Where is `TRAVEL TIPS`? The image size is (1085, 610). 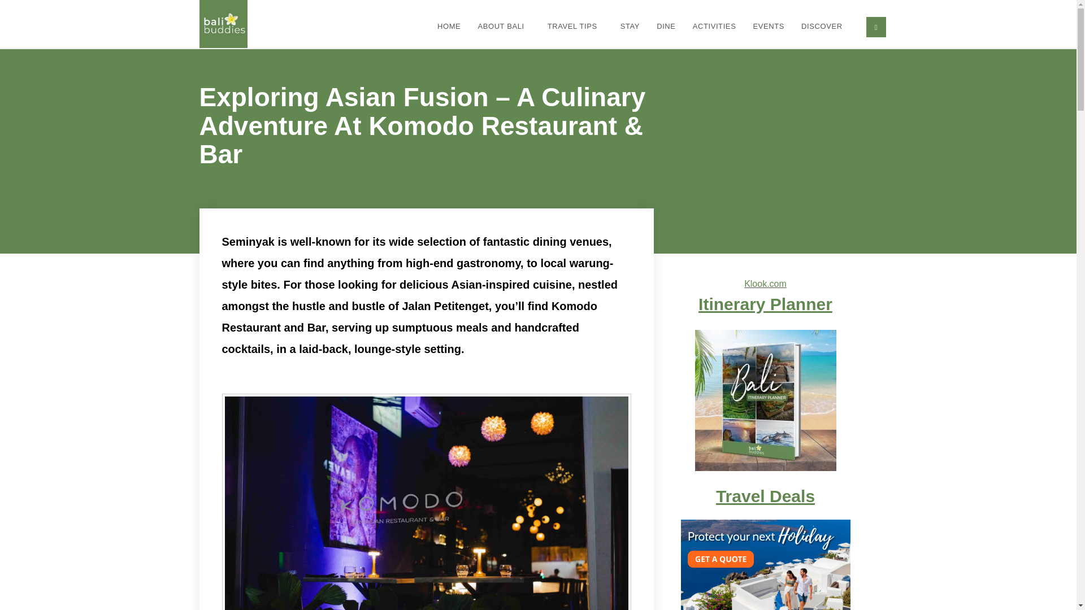
TRAVEL TIPS is located at coordinates (575, 27).